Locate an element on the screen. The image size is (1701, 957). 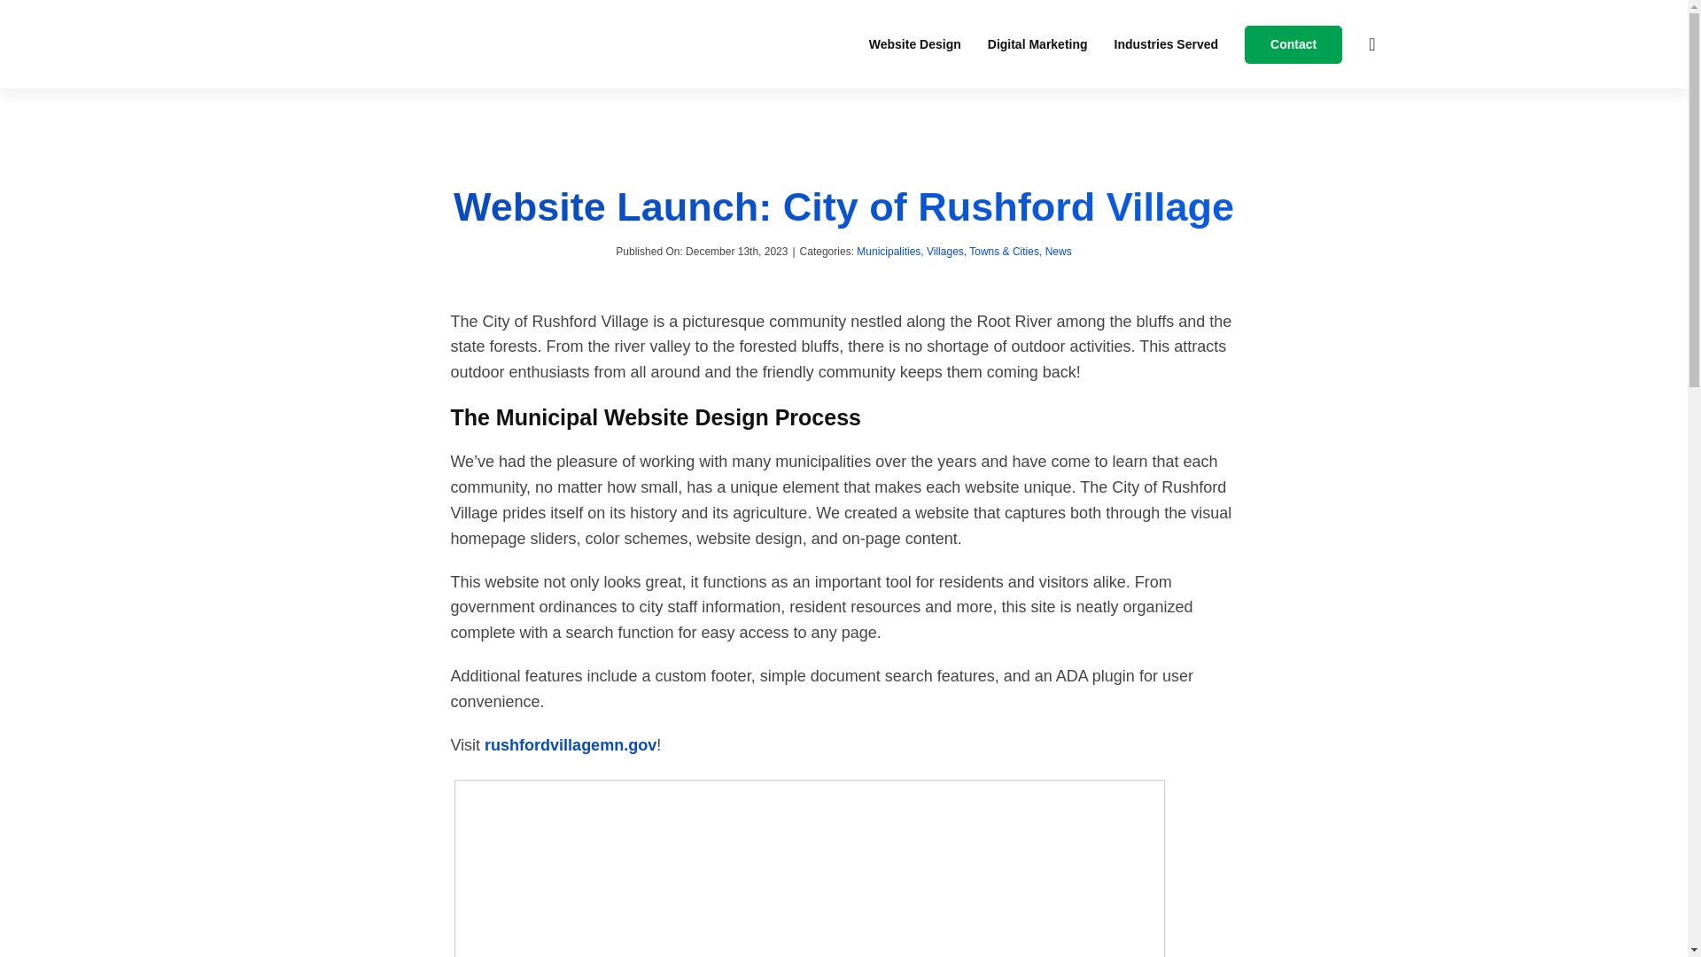
Website Design is located at coordinates (914, 44).